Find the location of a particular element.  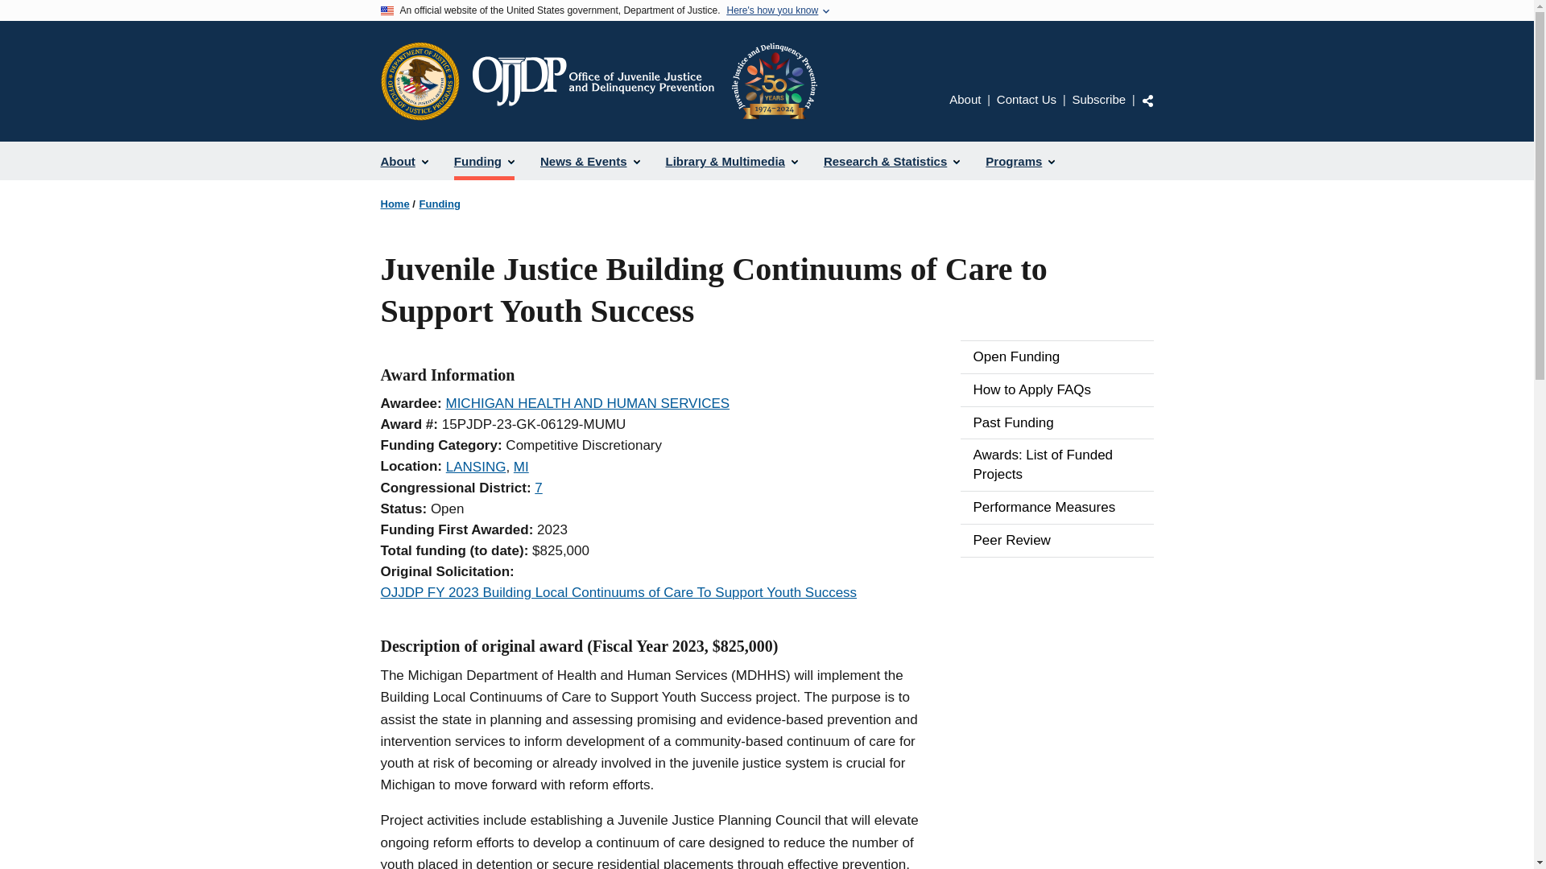

About is located at coordinates (965, 98).